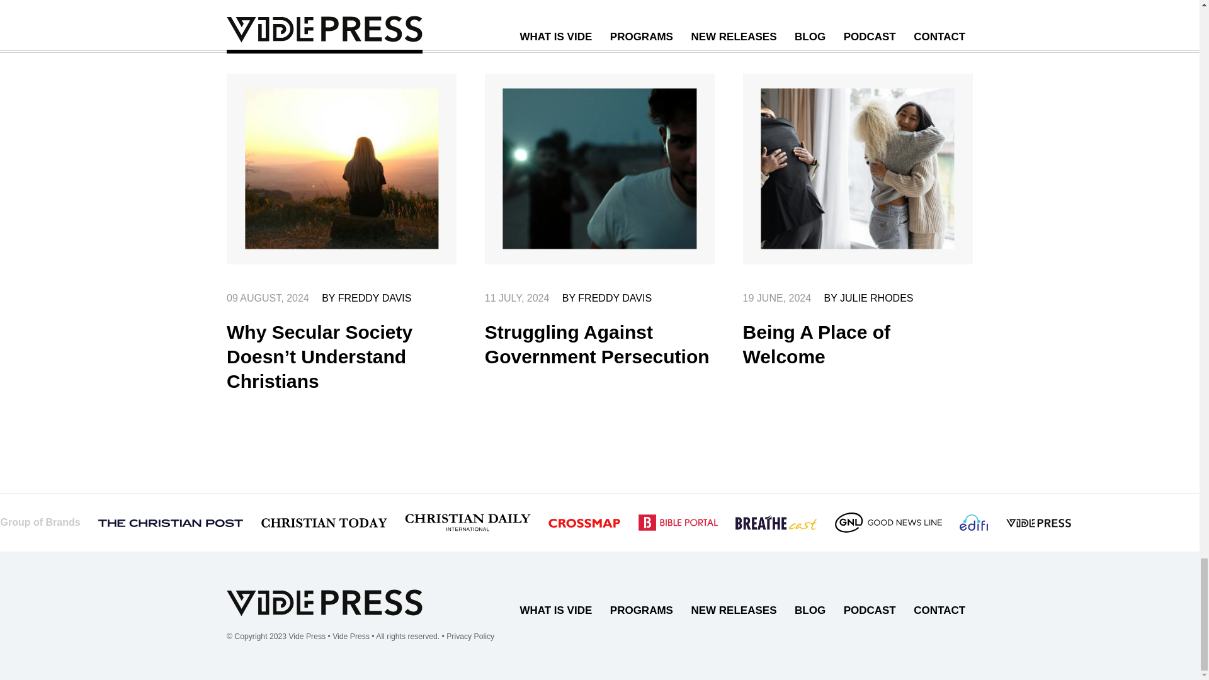  Describe the element at coordinates (555, 610) in the screenshot. I see `WHAT IS VIDE` at that location.